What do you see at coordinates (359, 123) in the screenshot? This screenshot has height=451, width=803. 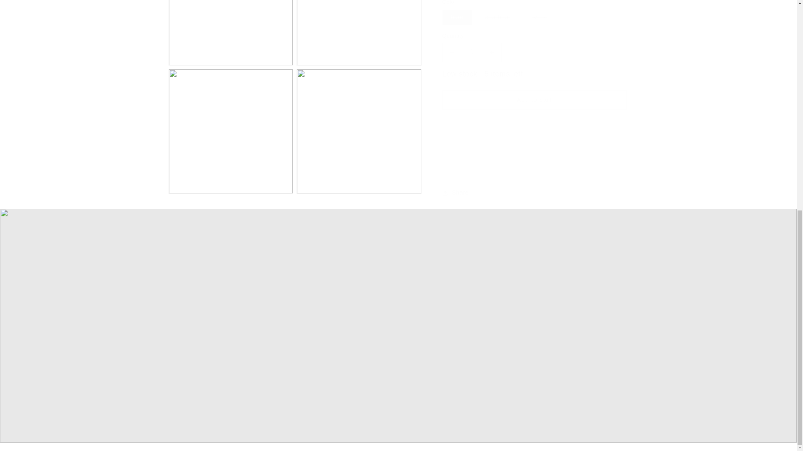 I see `Open media 5 in modal` at bounding box center [359, 123].